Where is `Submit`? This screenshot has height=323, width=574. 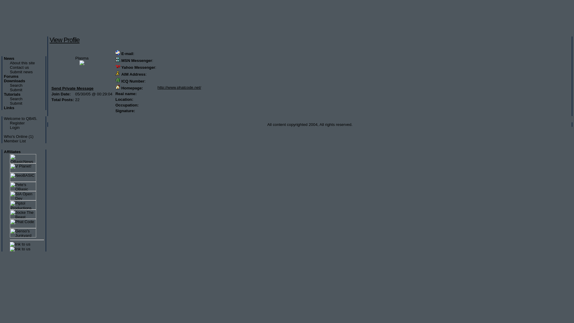 Submit is located at coordinates (16, 103).